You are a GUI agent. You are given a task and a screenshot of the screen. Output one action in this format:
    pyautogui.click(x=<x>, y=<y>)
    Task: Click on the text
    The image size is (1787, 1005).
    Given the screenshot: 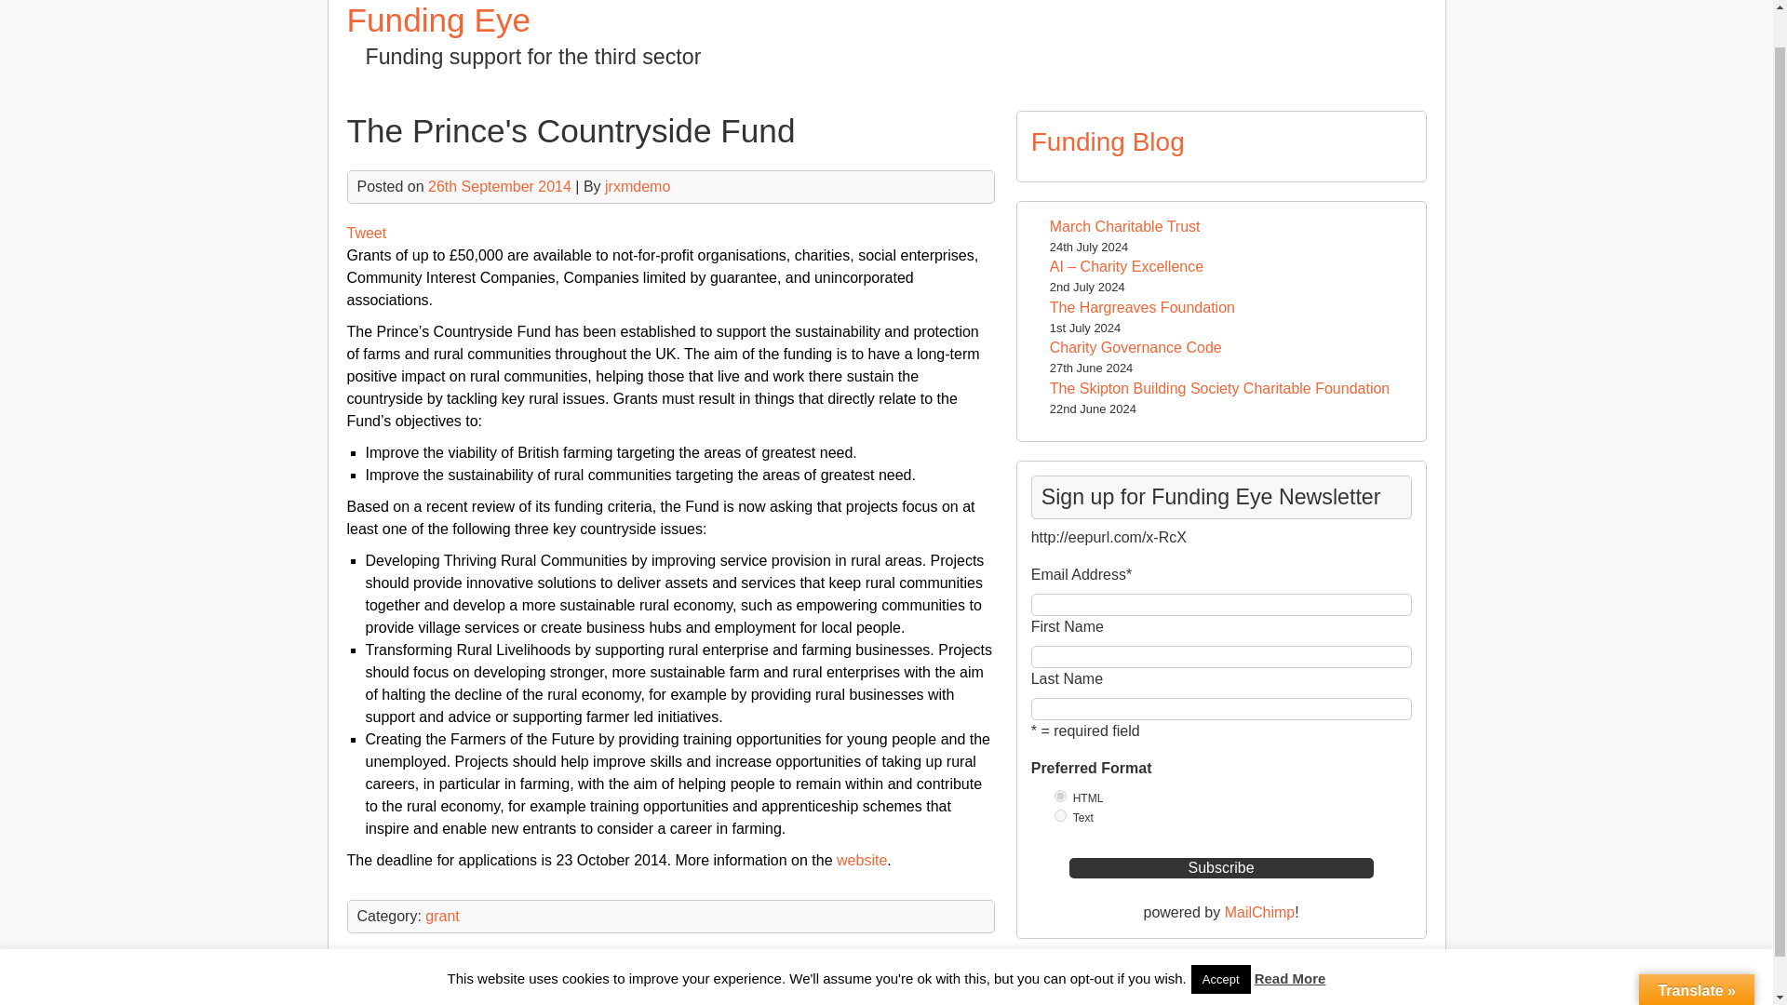 What is the action you would take?
    pyautogui.click(x=1060, y=815)
    